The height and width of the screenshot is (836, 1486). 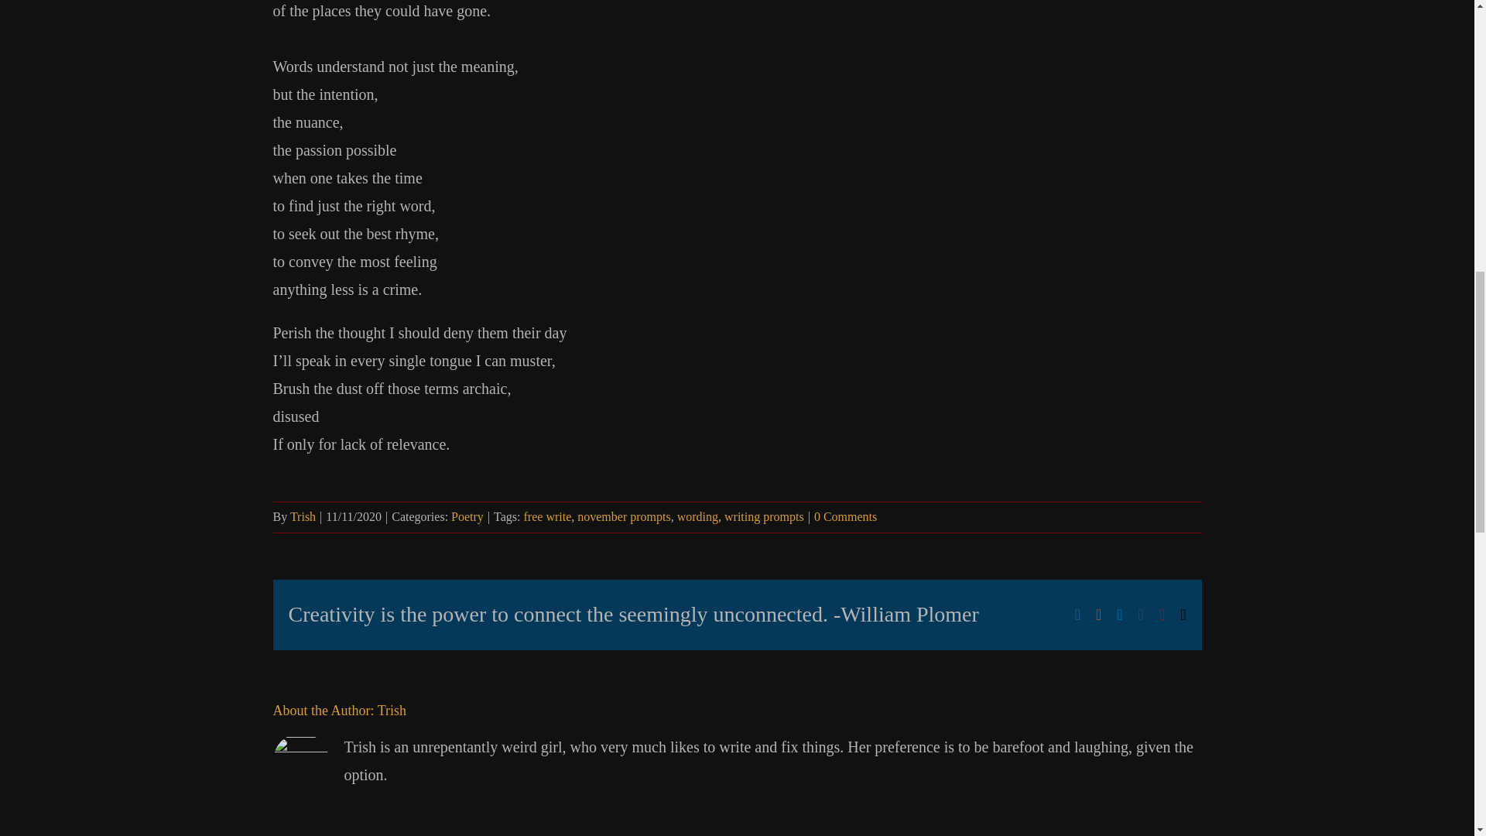 What do you see at coordinates (697, 516) in the screenshot?
I see `wording` at bounding box center [697, 516].